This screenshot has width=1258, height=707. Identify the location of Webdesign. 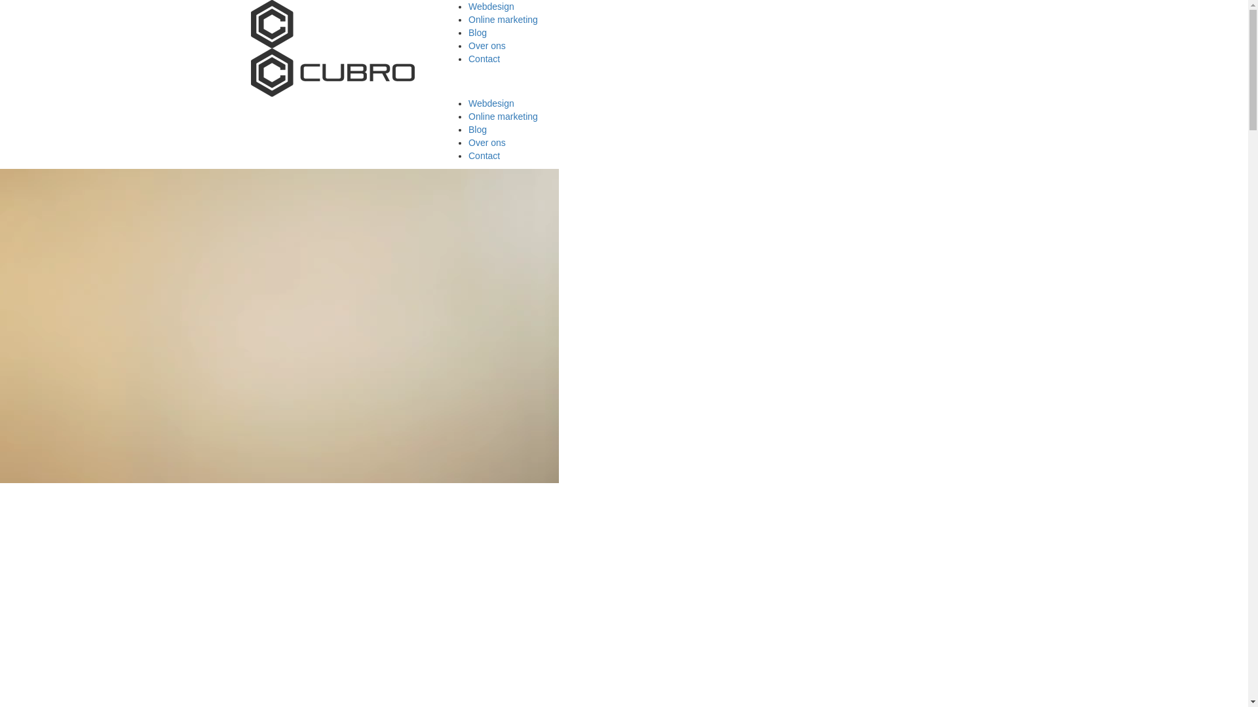
(491, 7).